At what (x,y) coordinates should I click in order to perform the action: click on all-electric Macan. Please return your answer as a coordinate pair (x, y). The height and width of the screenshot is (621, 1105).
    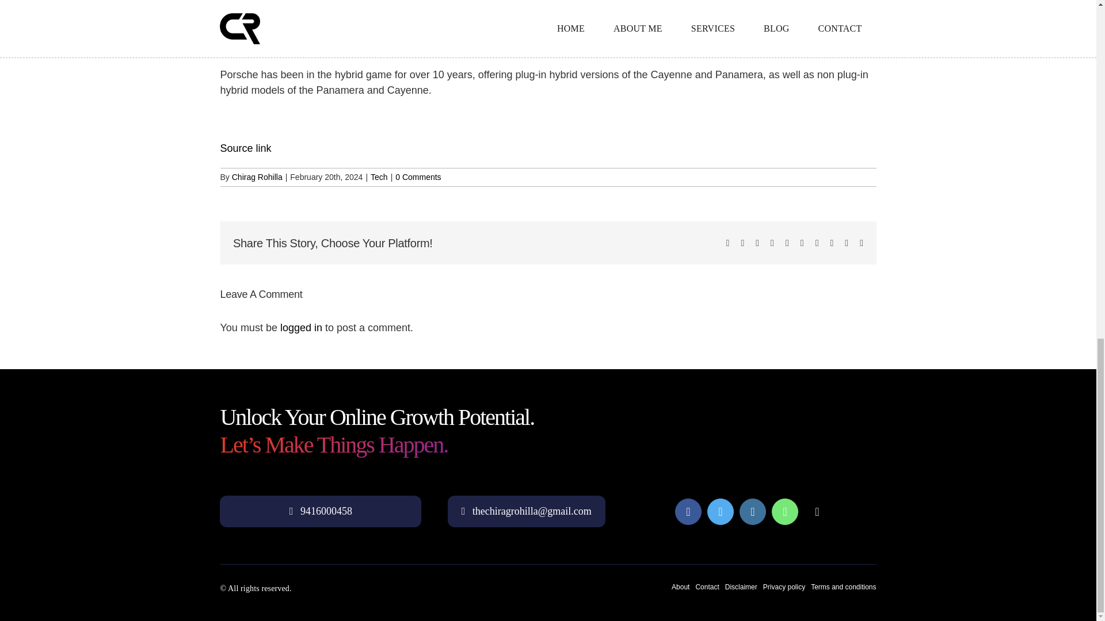
    Looking at the image, I should click on (524, 32).